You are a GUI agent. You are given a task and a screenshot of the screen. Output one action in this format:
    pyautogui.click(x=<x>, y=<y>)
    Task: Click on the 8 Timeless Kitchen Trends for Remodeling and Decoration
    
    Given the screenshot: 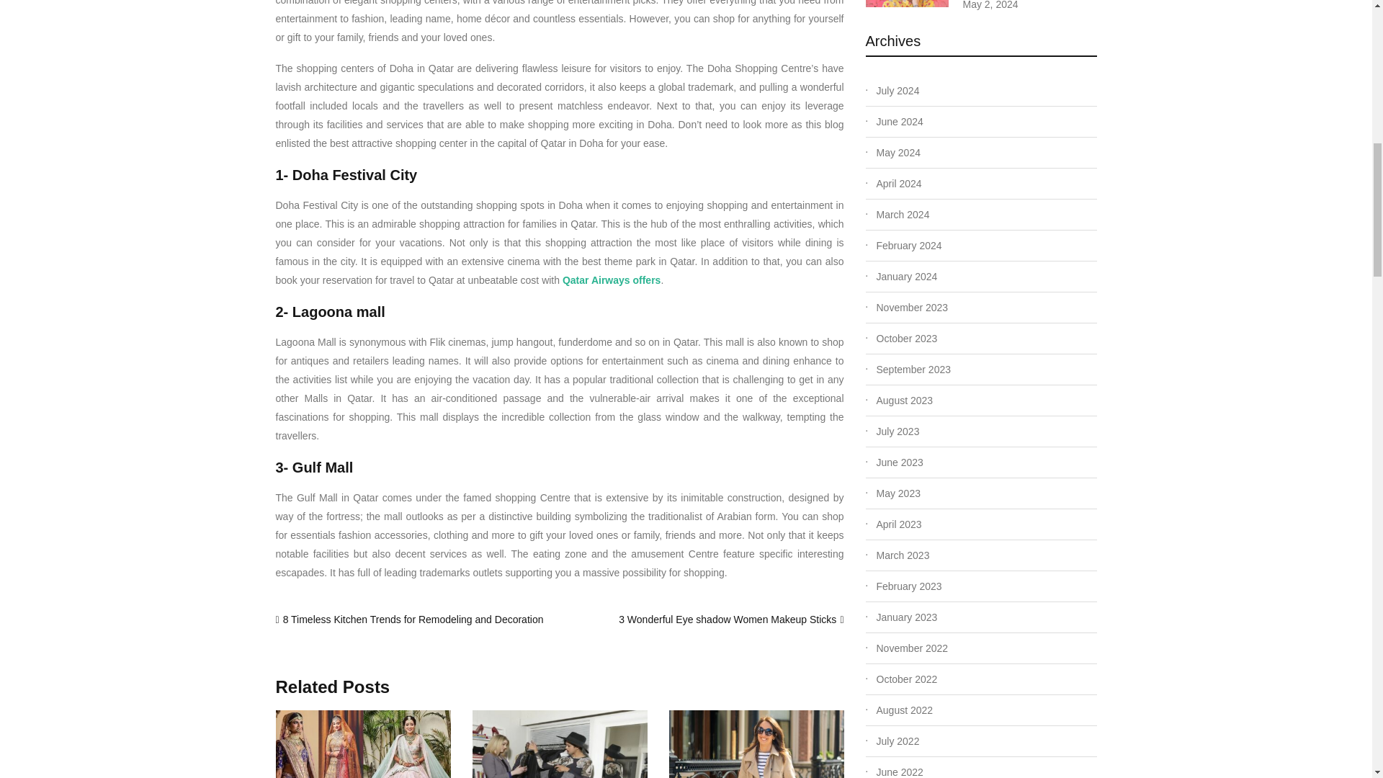 What is the action you would take?
    pyautogui.click(x=413, y=620)
    